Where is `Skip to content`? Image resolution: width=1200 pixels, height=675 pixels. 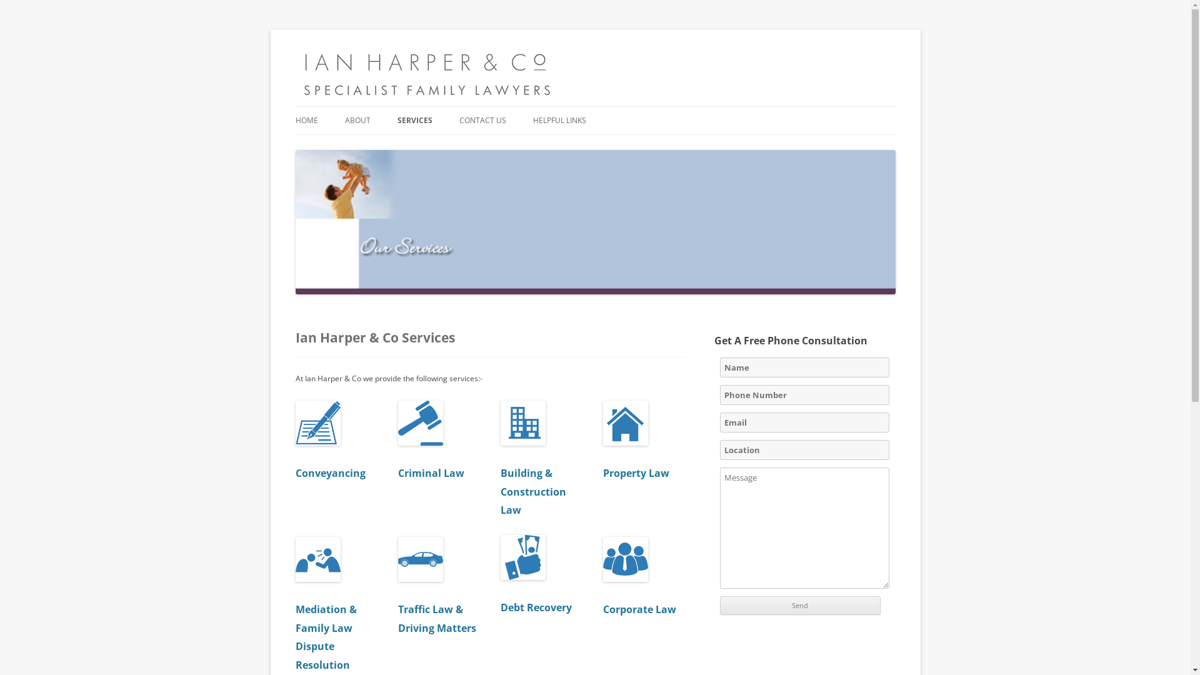
Skip to content is located at coordinates (726, 60).